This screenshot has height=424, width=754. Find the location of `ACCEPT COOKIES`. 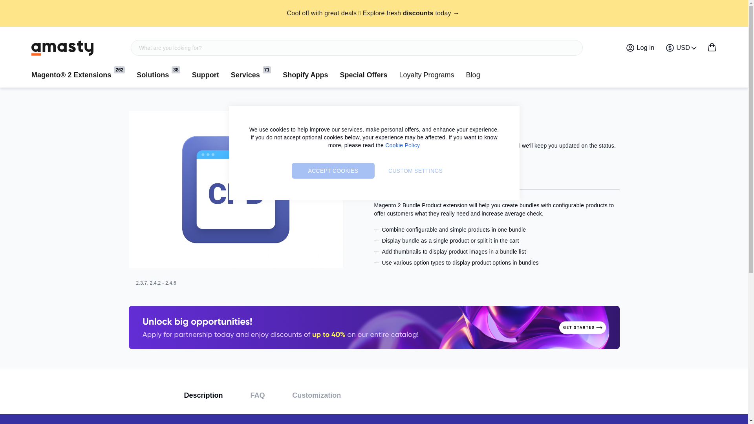

ACCEPT COOKIES is located at coordinates (333, 170).